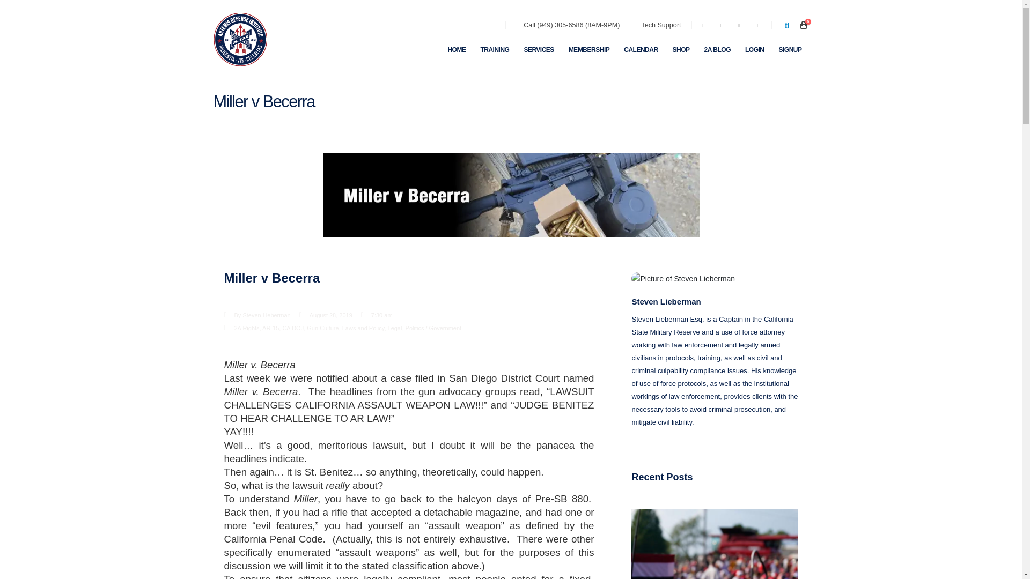 This screenshot has height=579, width=1030. Describe the element at coordinates (661, 25) in the screenshot. I see `Tech Support` at that location.